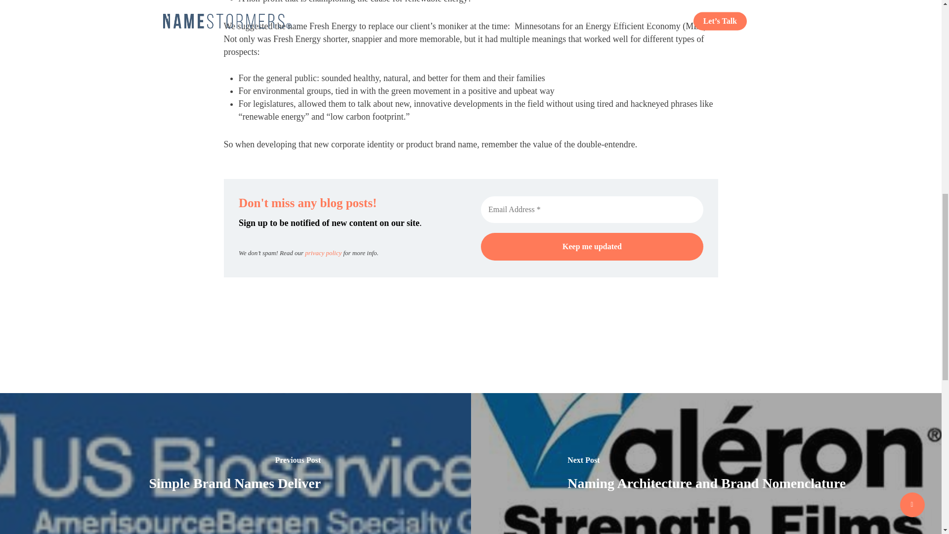 The height and width of the screenshot is (534, 949). I want to click on Keep me updated, so click(591, 246).